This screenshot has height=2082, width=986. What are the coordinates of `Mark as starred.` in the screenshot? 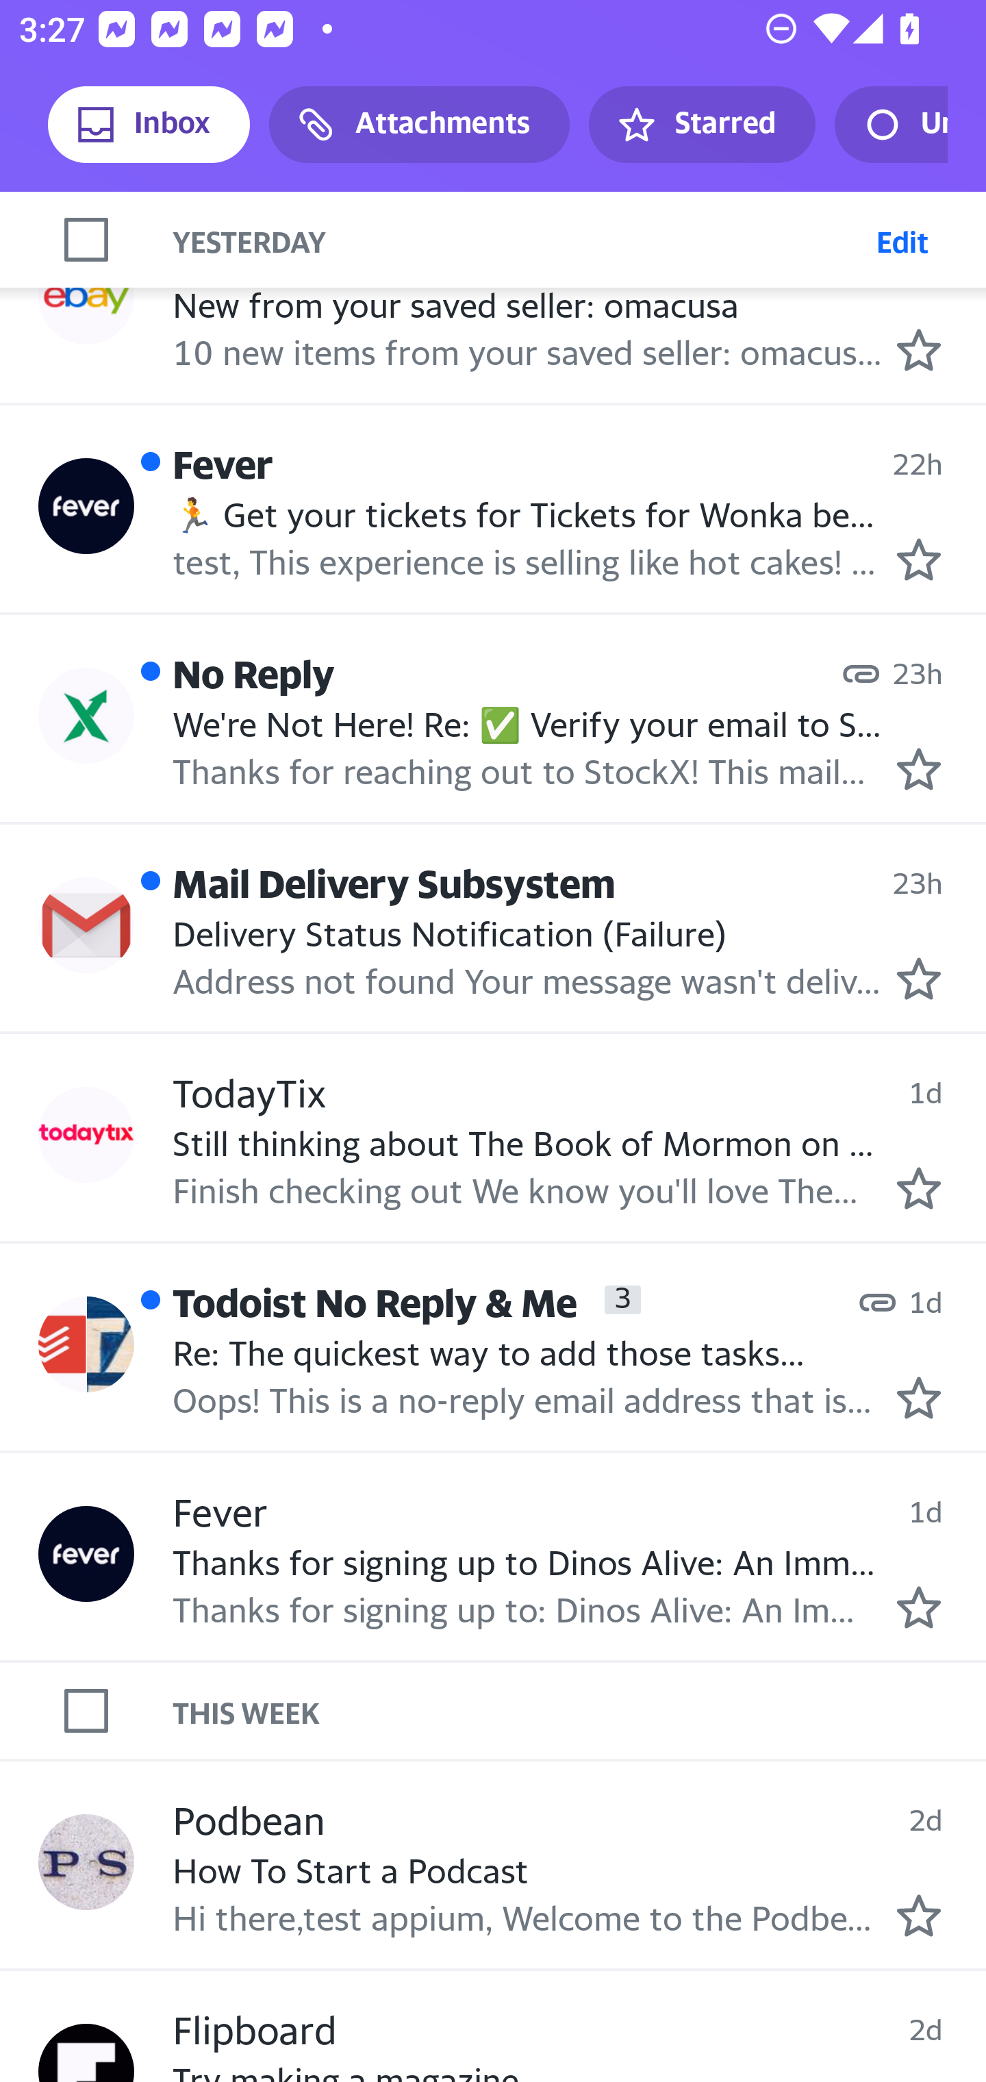 It's located at (919, 979).